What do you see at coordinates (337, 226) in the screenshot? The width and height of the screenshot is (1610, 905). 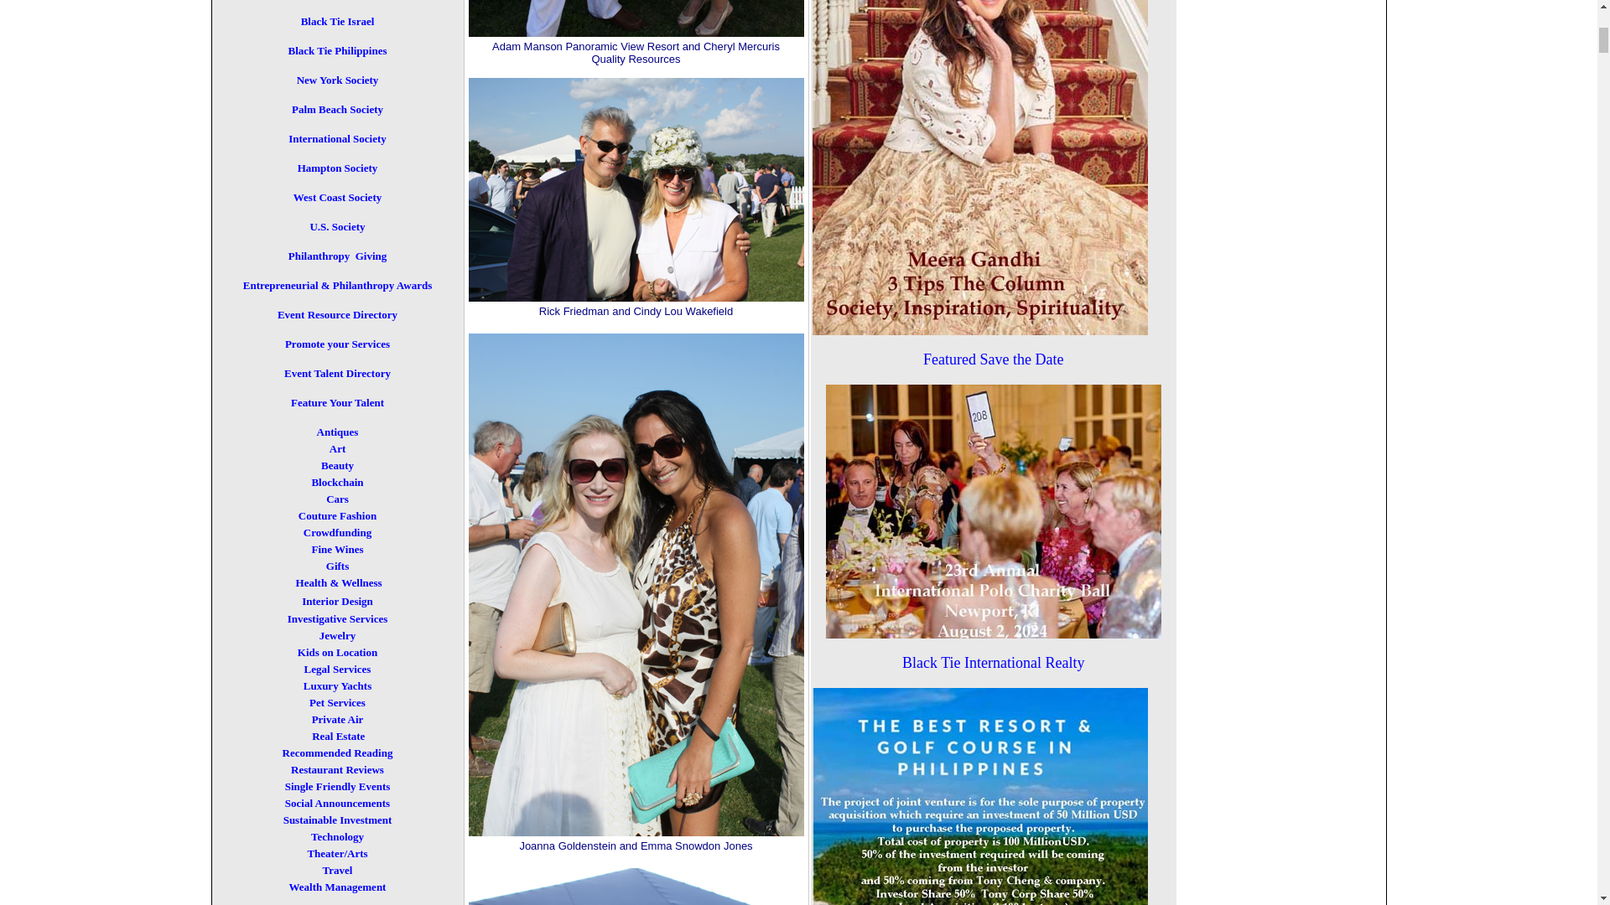 I see `U.S. Society` at bounding box center [337, 226].